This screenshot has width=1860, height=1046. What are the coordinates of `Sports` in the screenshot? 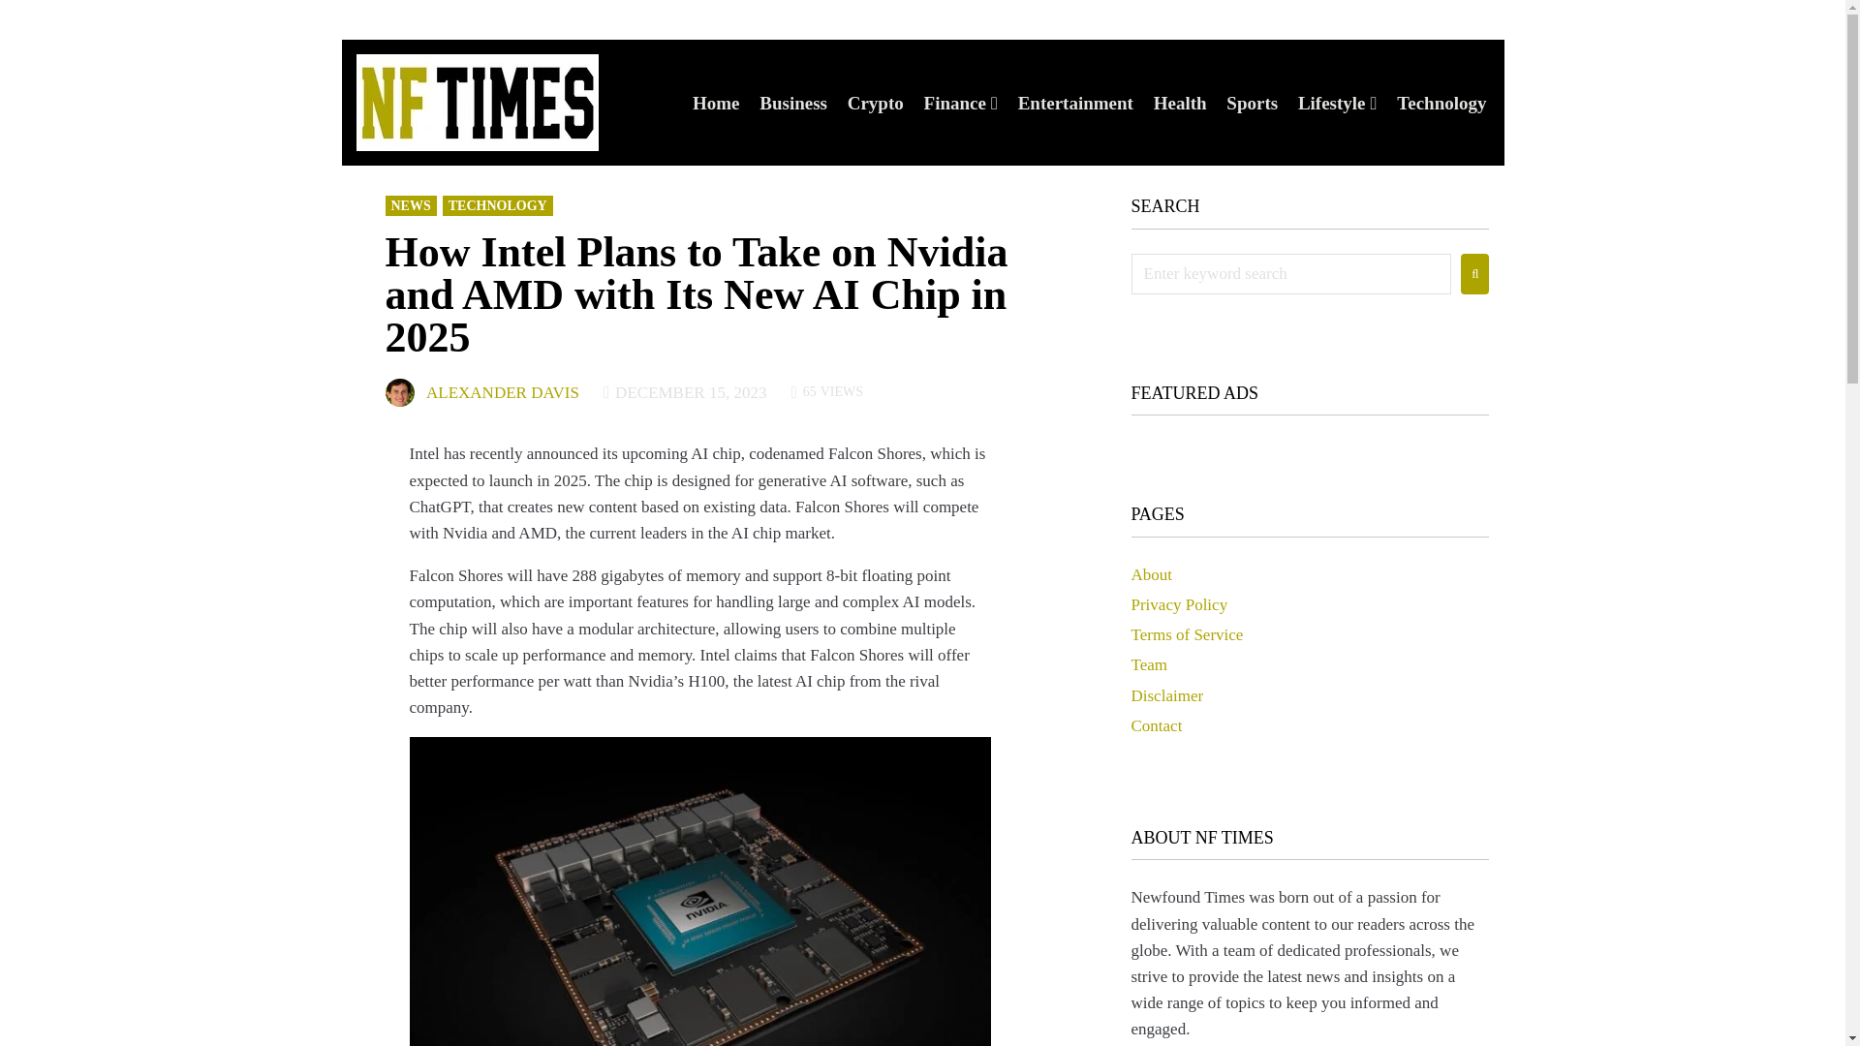 It's located at (1252, 103).